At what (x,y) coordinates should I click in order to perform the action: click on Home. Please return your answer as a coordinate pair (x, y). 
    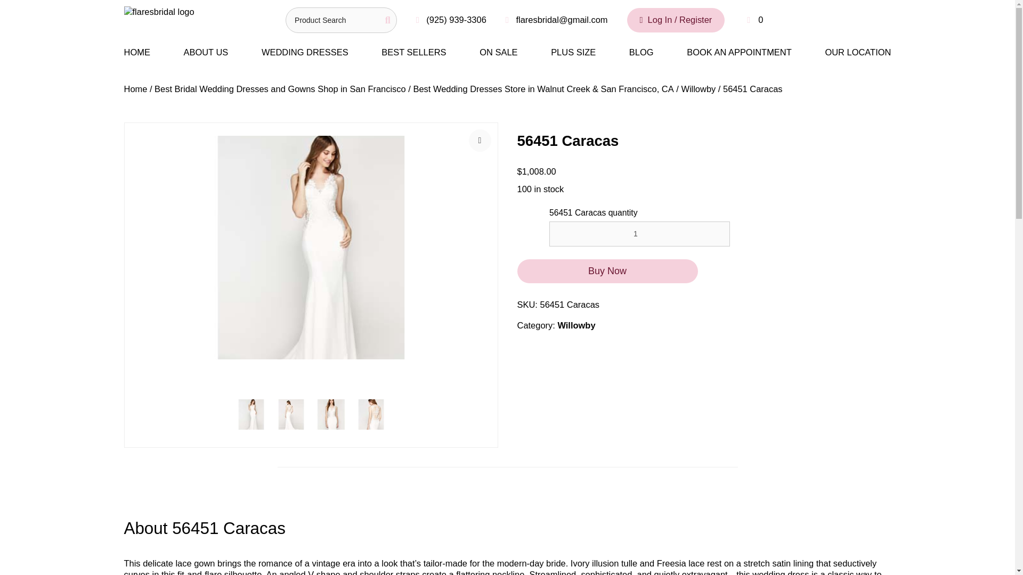
    Looking at the image, I should click on (135, 88).